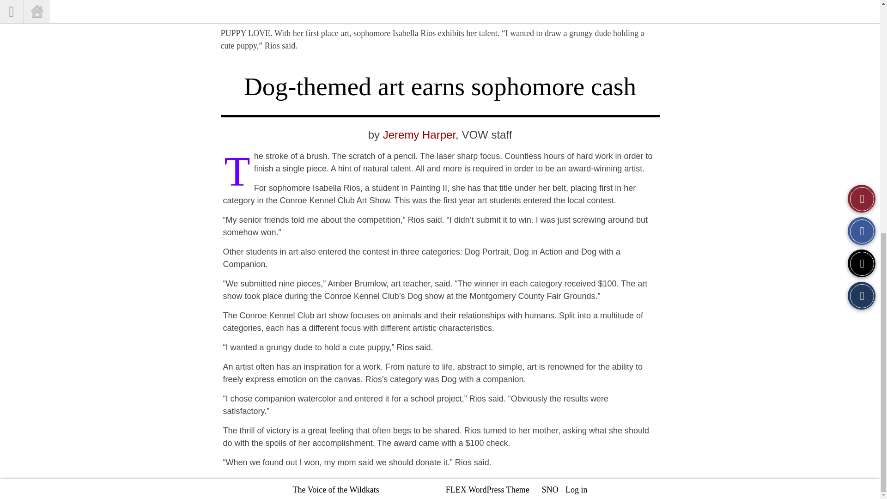 The width and height of the screenshot is (887, 499). Describe the element at coordinates (550, 54) in the screenshot. I see `SNO` at that location.